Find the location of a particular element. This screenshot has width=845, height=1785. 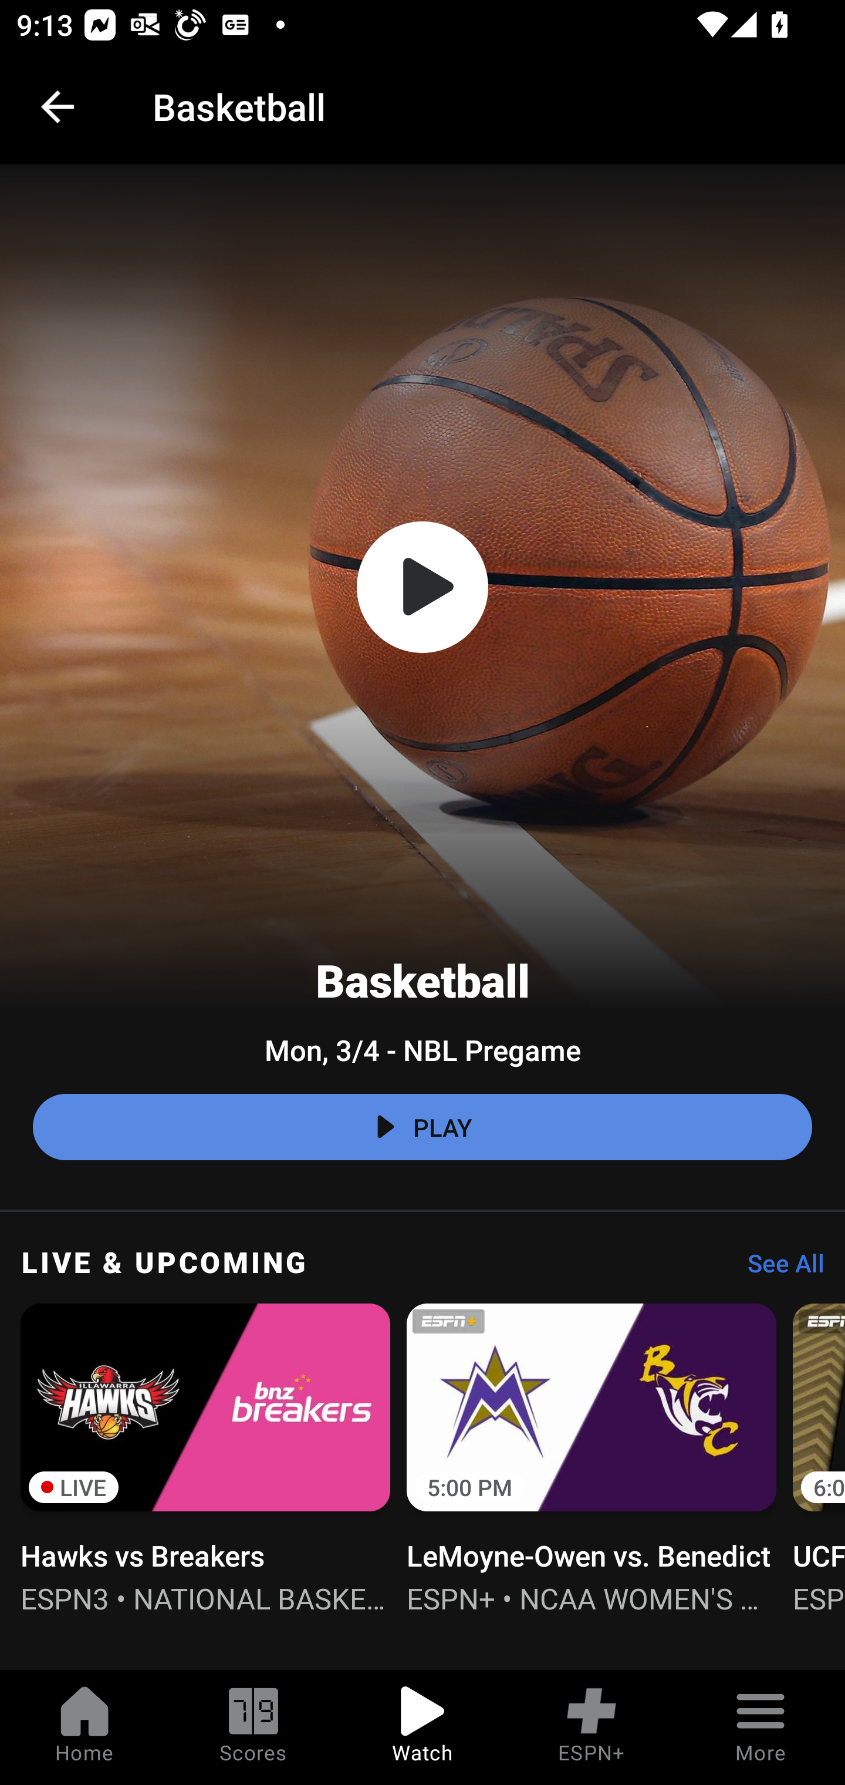

PLAY is located at coordinates (422, 1127).